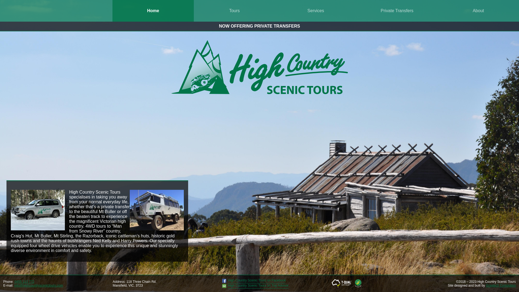 This screenshot has width=519, height=292. I want to click on High Country Scenic Tours on Trip Advisor, so click(255, 287).